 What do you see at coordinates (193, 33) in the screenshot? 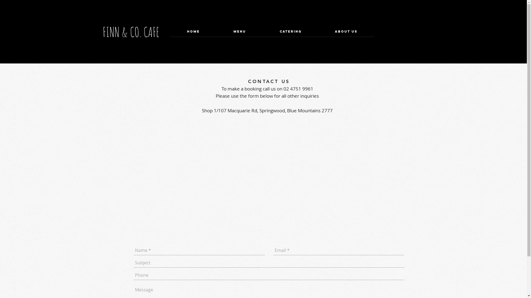
I see `Home` at bounding box center [193, 33].